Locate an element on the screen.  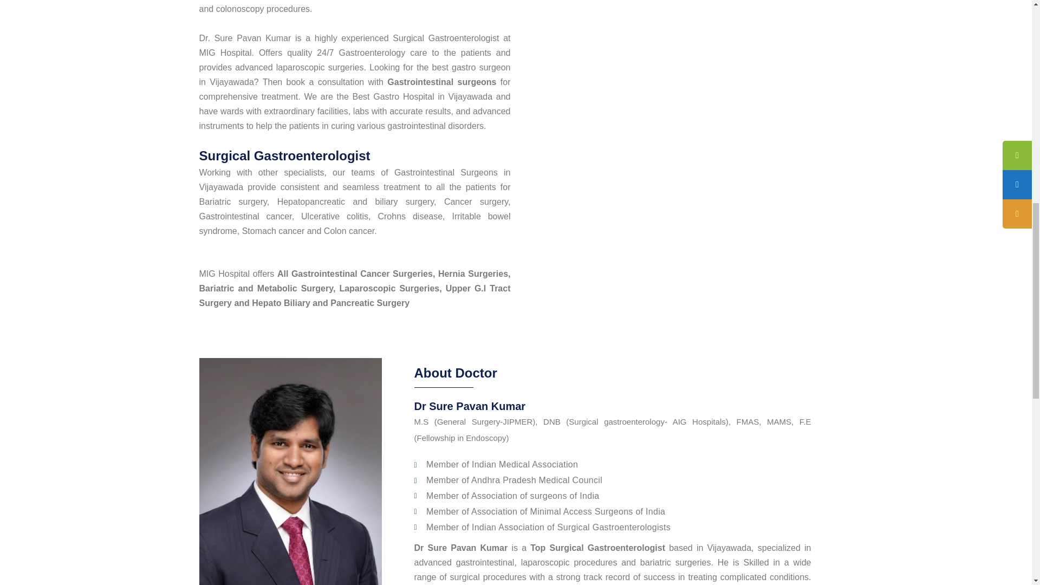
Top Surgical Gastroenterologist is located at coordinates (598, 548).